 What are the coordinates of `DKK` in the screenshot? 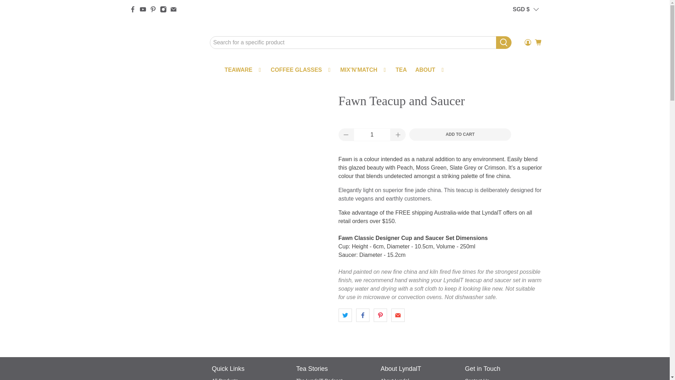 It's located at (527, 374).